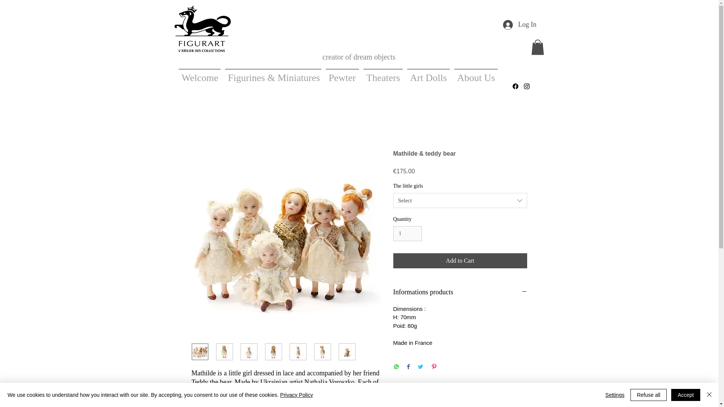  I want to click on Add to Cart, so click(460, 260).